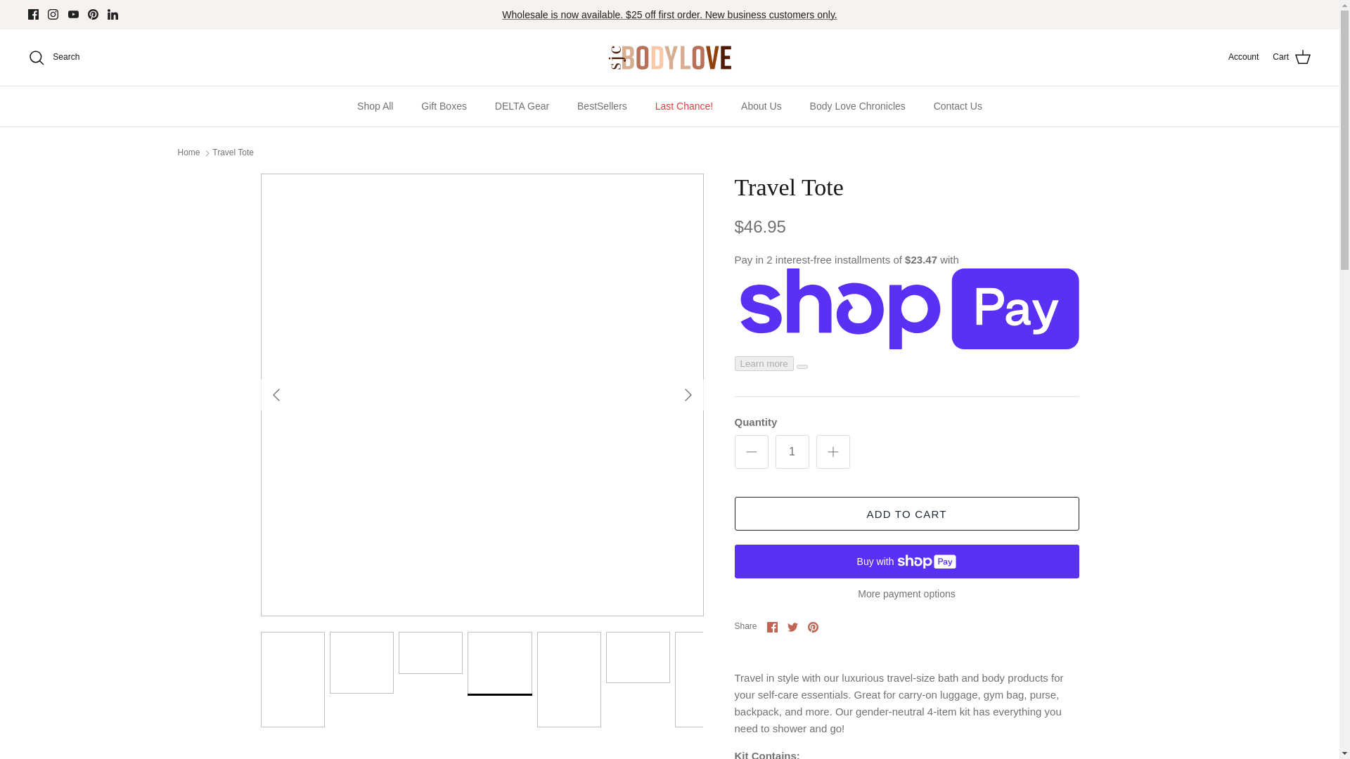  Describe the element at coordinates (93, 14) in the screenshot. I see `Pinterest` at that location.